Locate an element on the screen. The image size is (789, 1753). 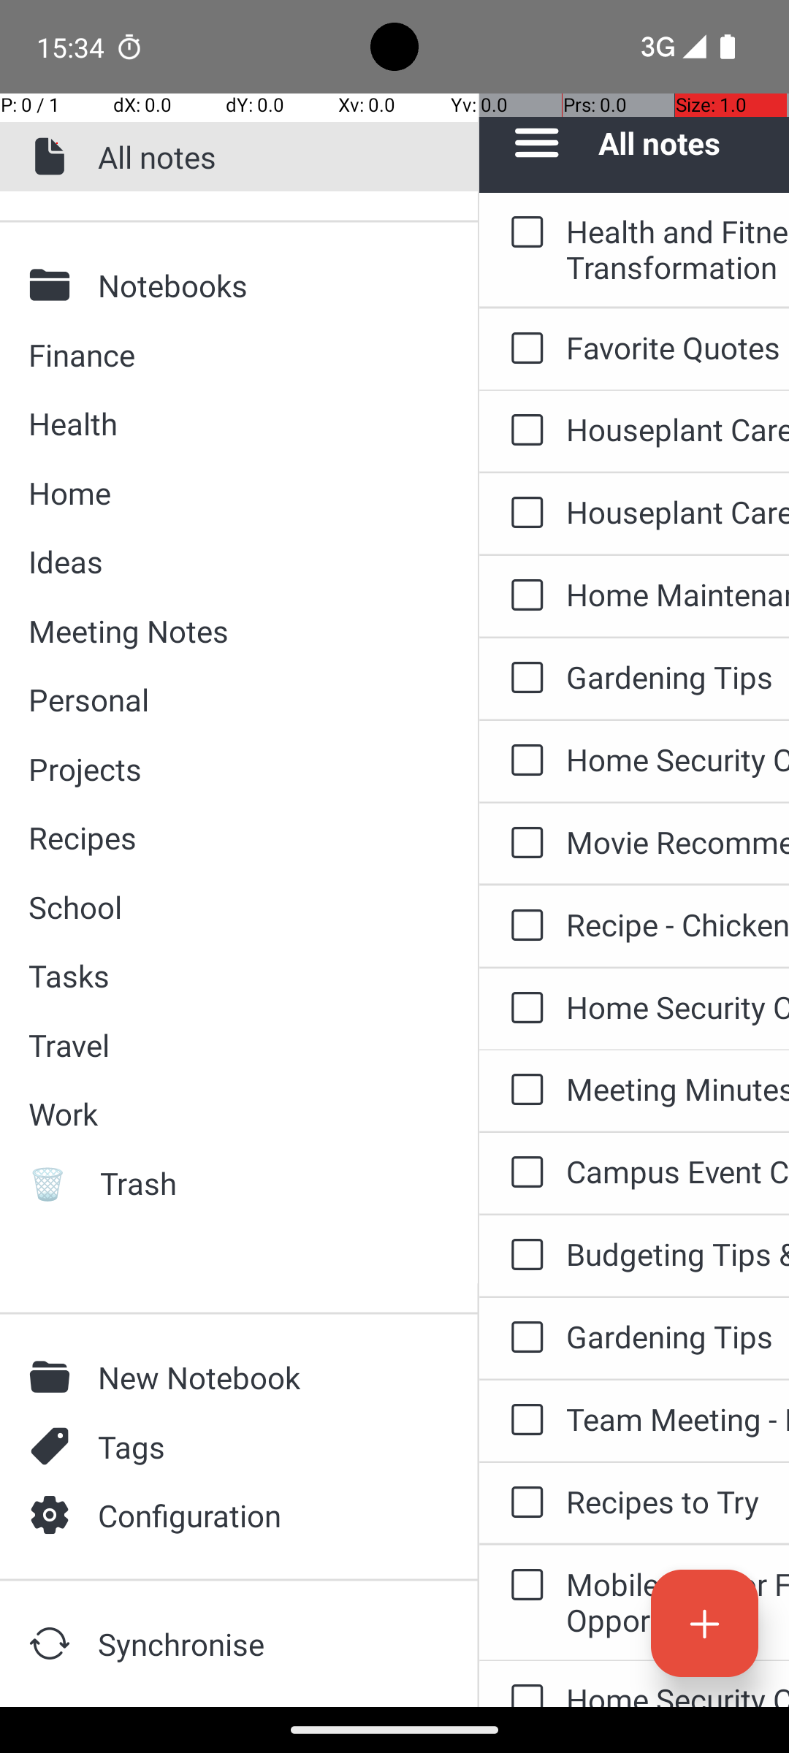
to-do: Recipe - Chicken Noodle Soup is located at coordinates (523, 926).